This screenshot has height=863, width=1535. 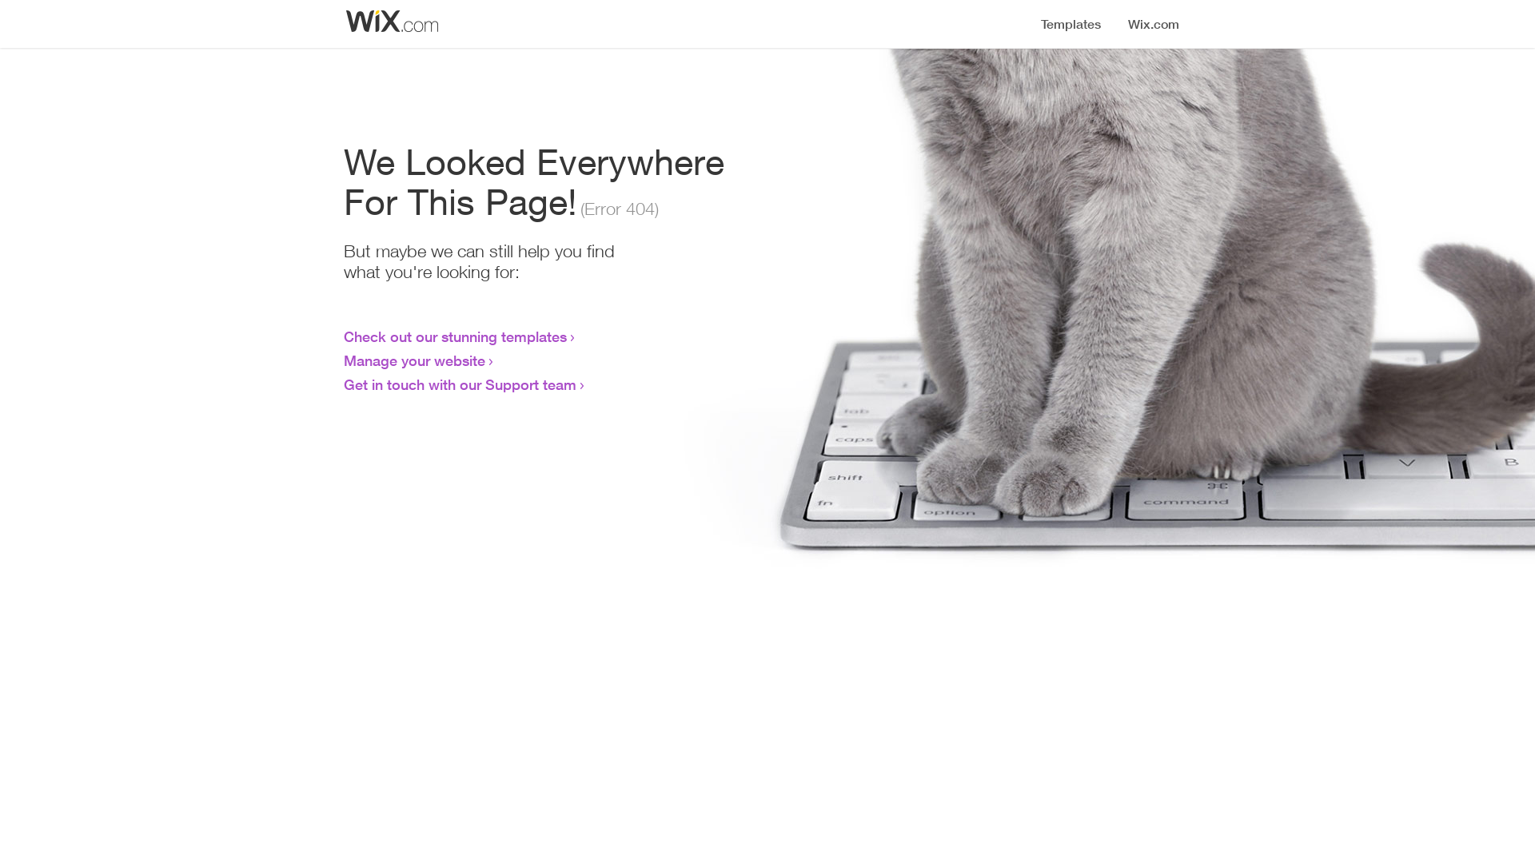 I want to click on Manage your website, so click(x=414, y=360).